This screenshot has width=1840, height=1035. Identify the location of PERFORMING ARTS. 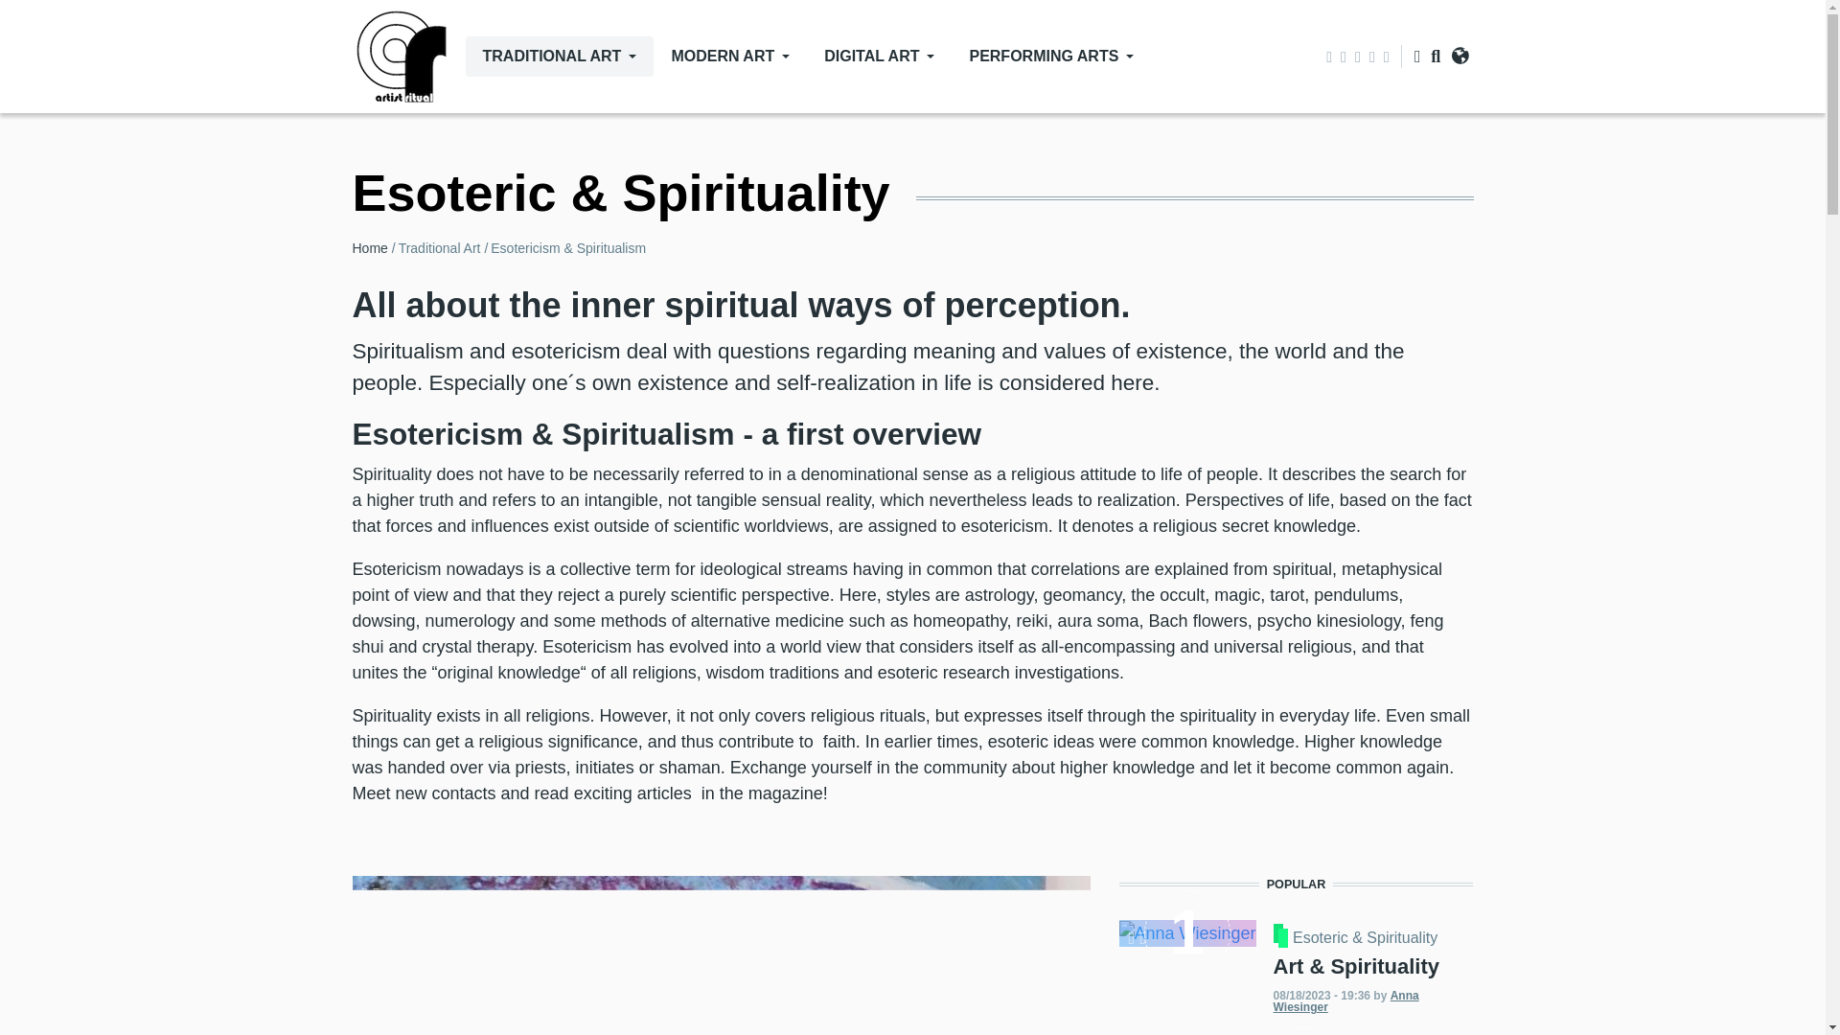
(1050, 56).